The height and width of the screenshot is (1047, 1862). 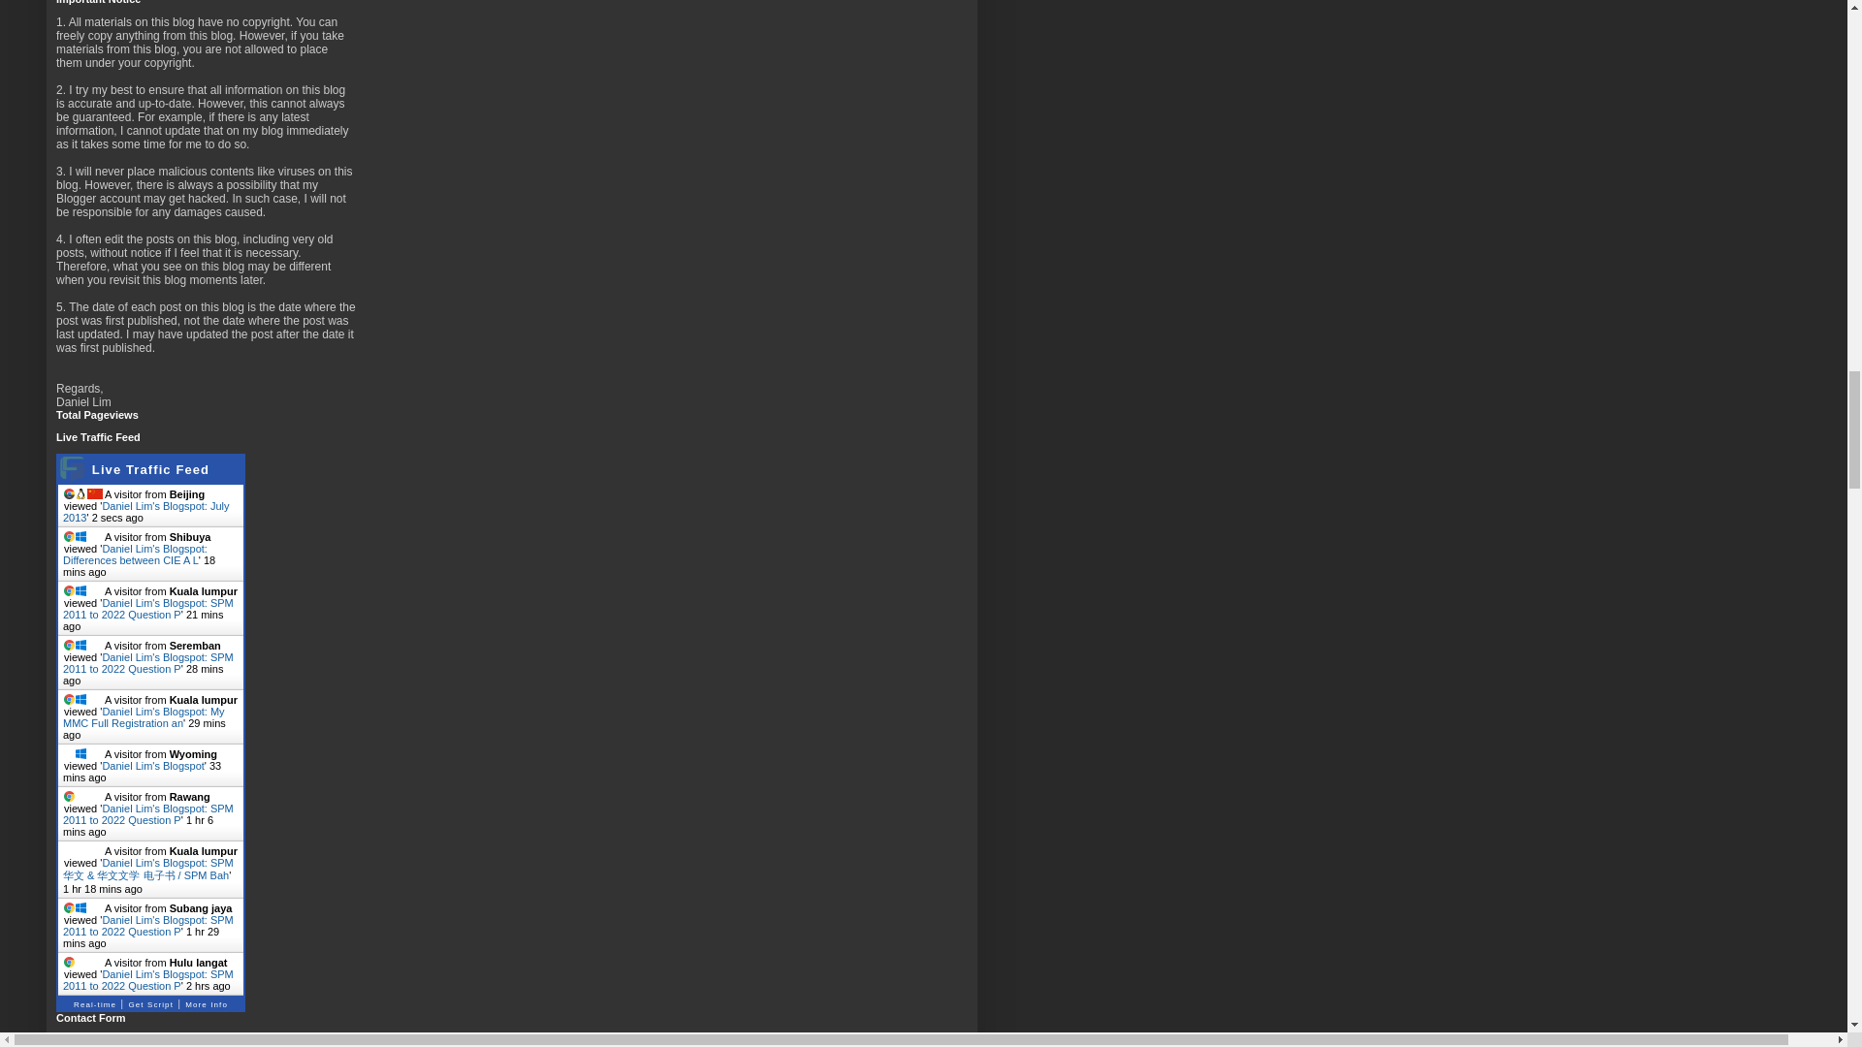 What do you see at coordinates (80, 536) in the screenshot?
I see `Windows` at bounding box center [80, 536].